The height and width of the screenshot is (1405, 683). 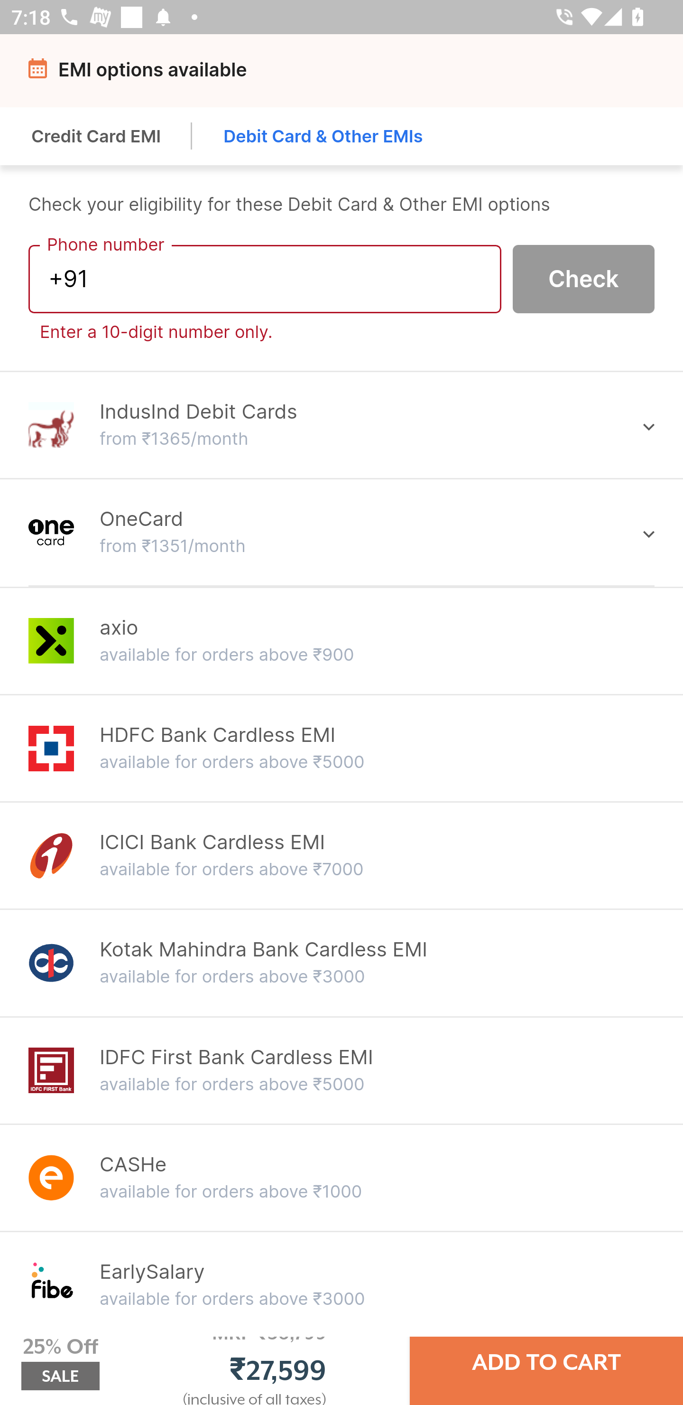 I want to click on Debit Card & Other EMIs, so click(x=323, y=136).